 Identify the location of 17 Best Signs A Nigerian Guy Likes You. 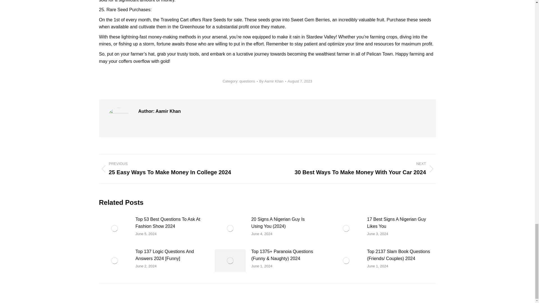
(400, 223).